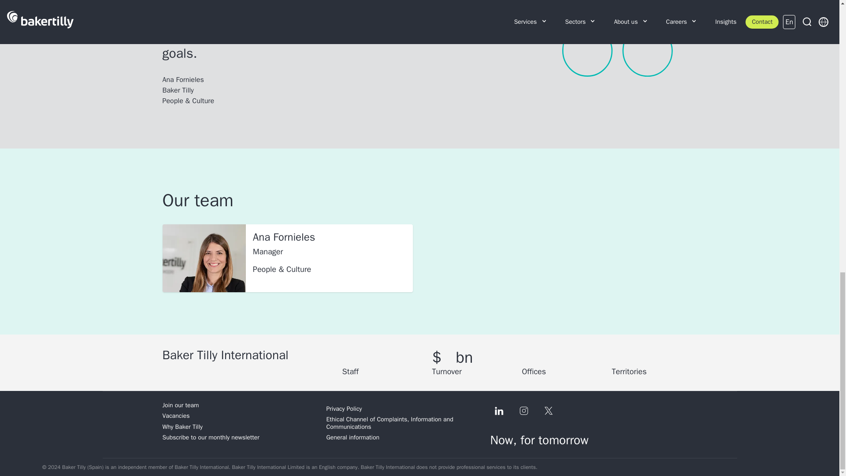  Describe the element at coordinates (499, 410) in the screenshot. I see `LinkedIn` at that location.